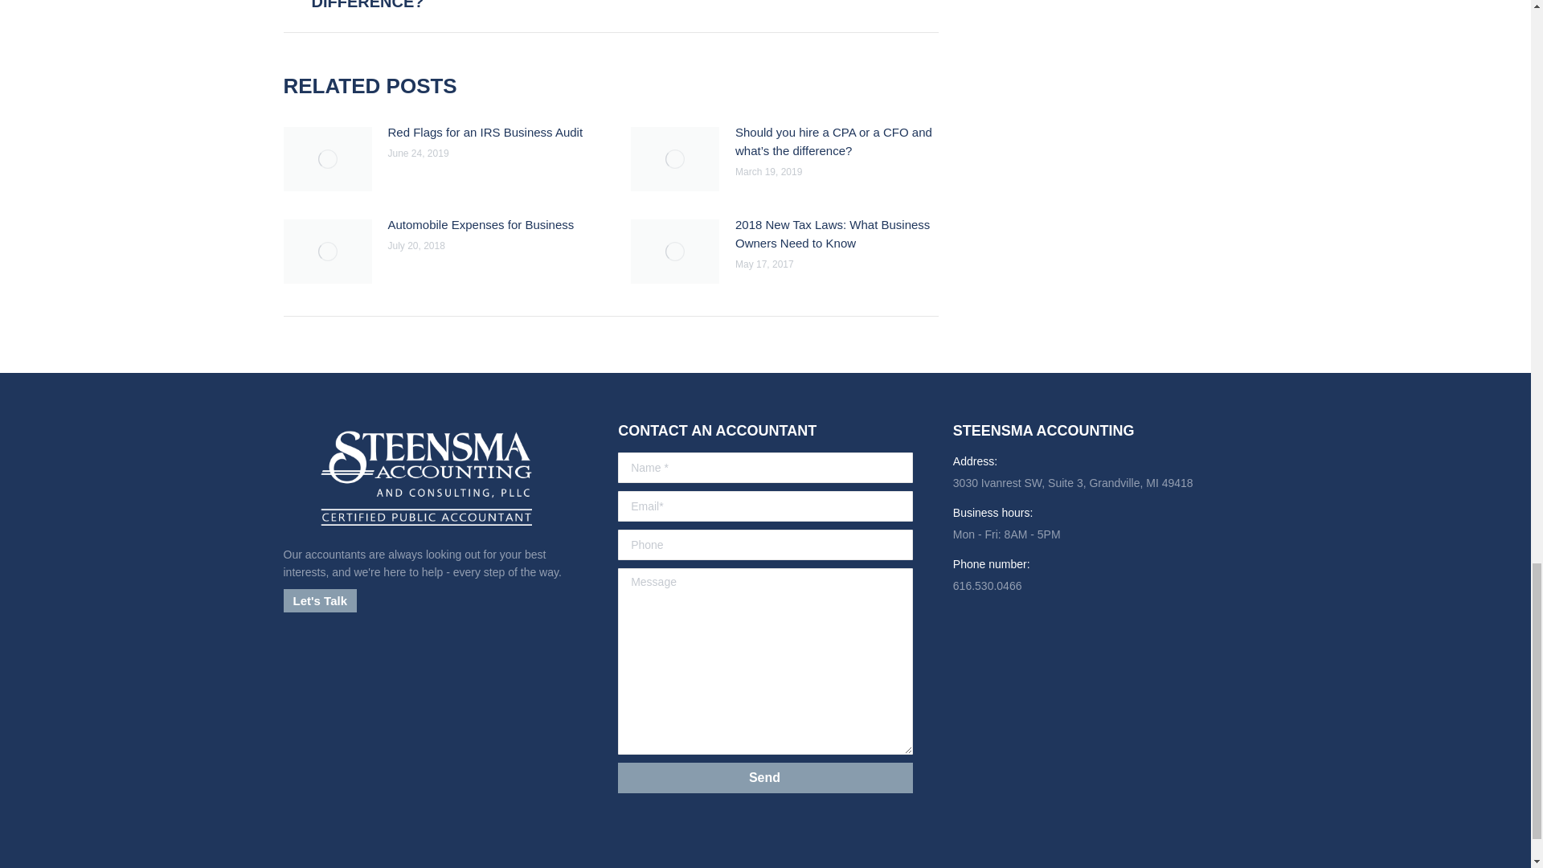  What do you see at coordinates (786, 6) in the screenshot?
I see `Send` at bounding box center [786, 6].